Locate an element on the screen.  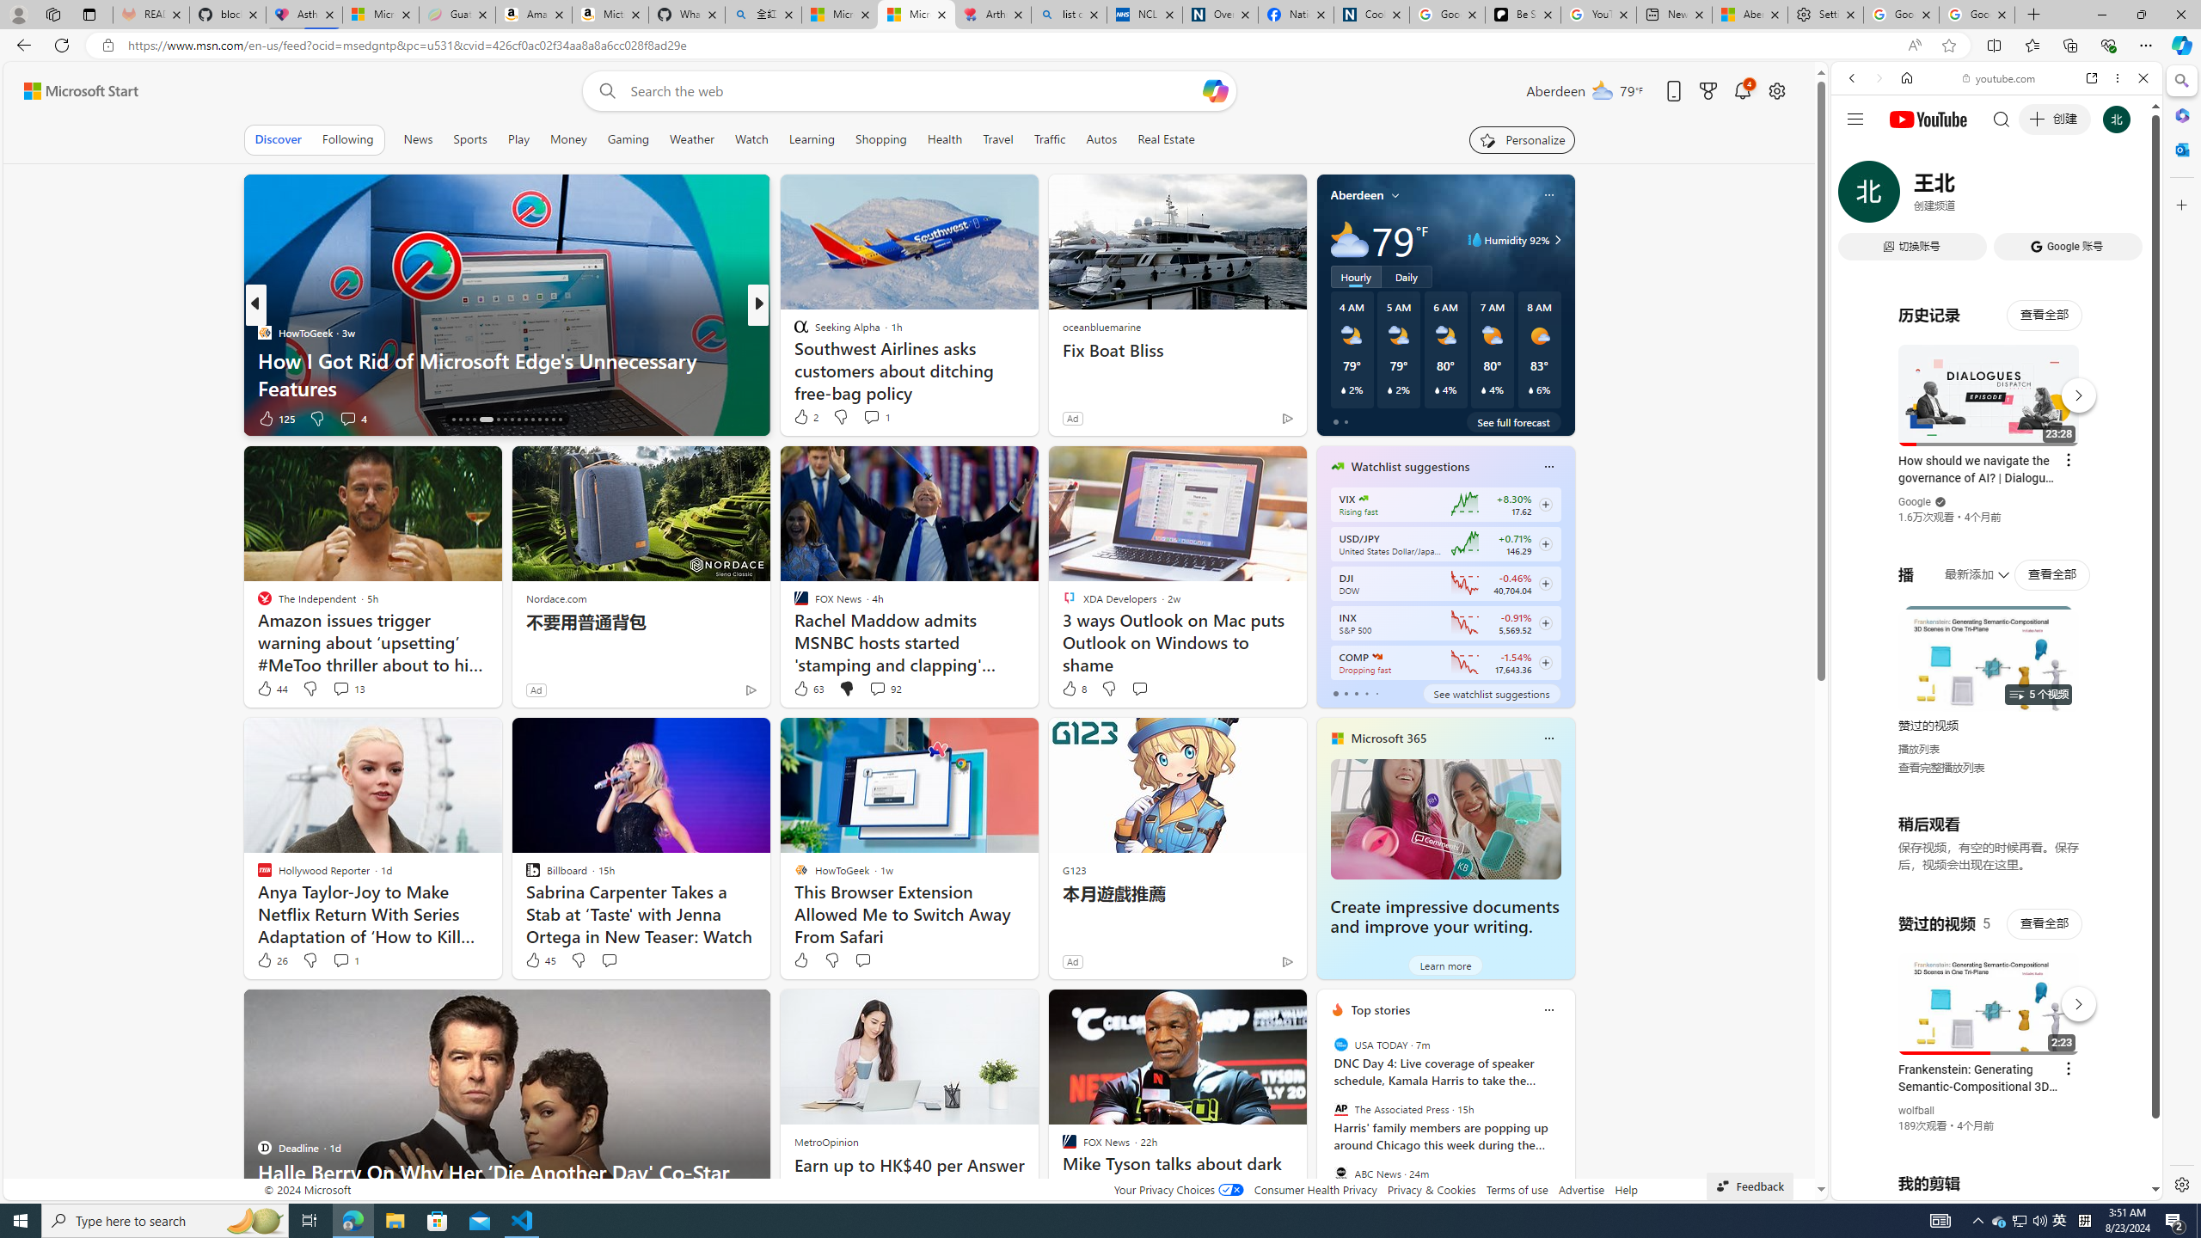
Complicated app settings are a threat to user privacy is located at coordinates (1035, 387).